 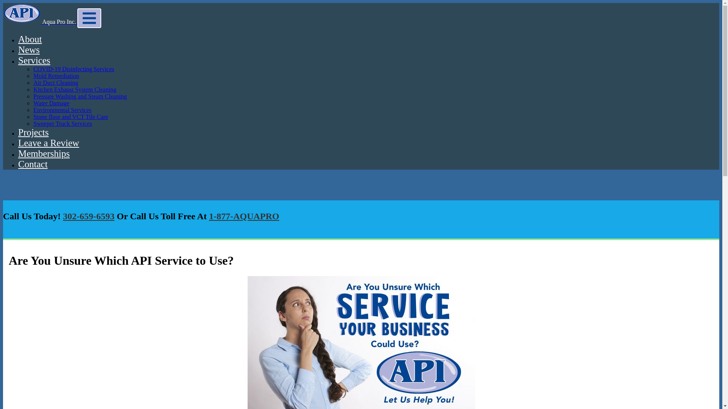 What do you see at coordinates (29, 49) in the screenshot?
I see `News` at bounding box center [29, 49].